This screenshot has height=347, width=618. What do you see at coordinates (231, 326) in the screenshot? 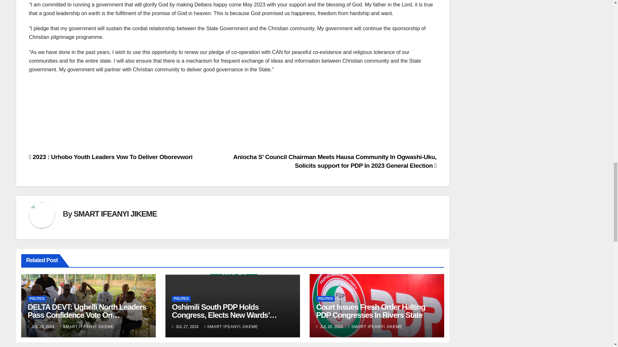
I see `SMART IFEANYI JIKEME` at bounding box center [231, 326].